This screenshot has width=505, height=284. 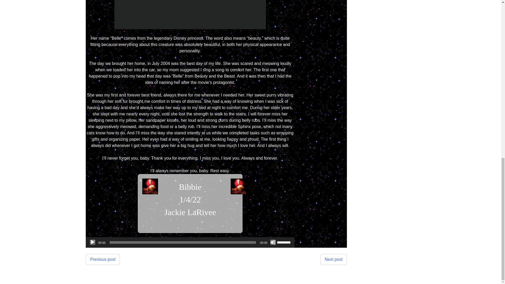 What do you see at coordinates (334, 259) in the screenshot?
I see `Next post` at bounding box center [334, 259].